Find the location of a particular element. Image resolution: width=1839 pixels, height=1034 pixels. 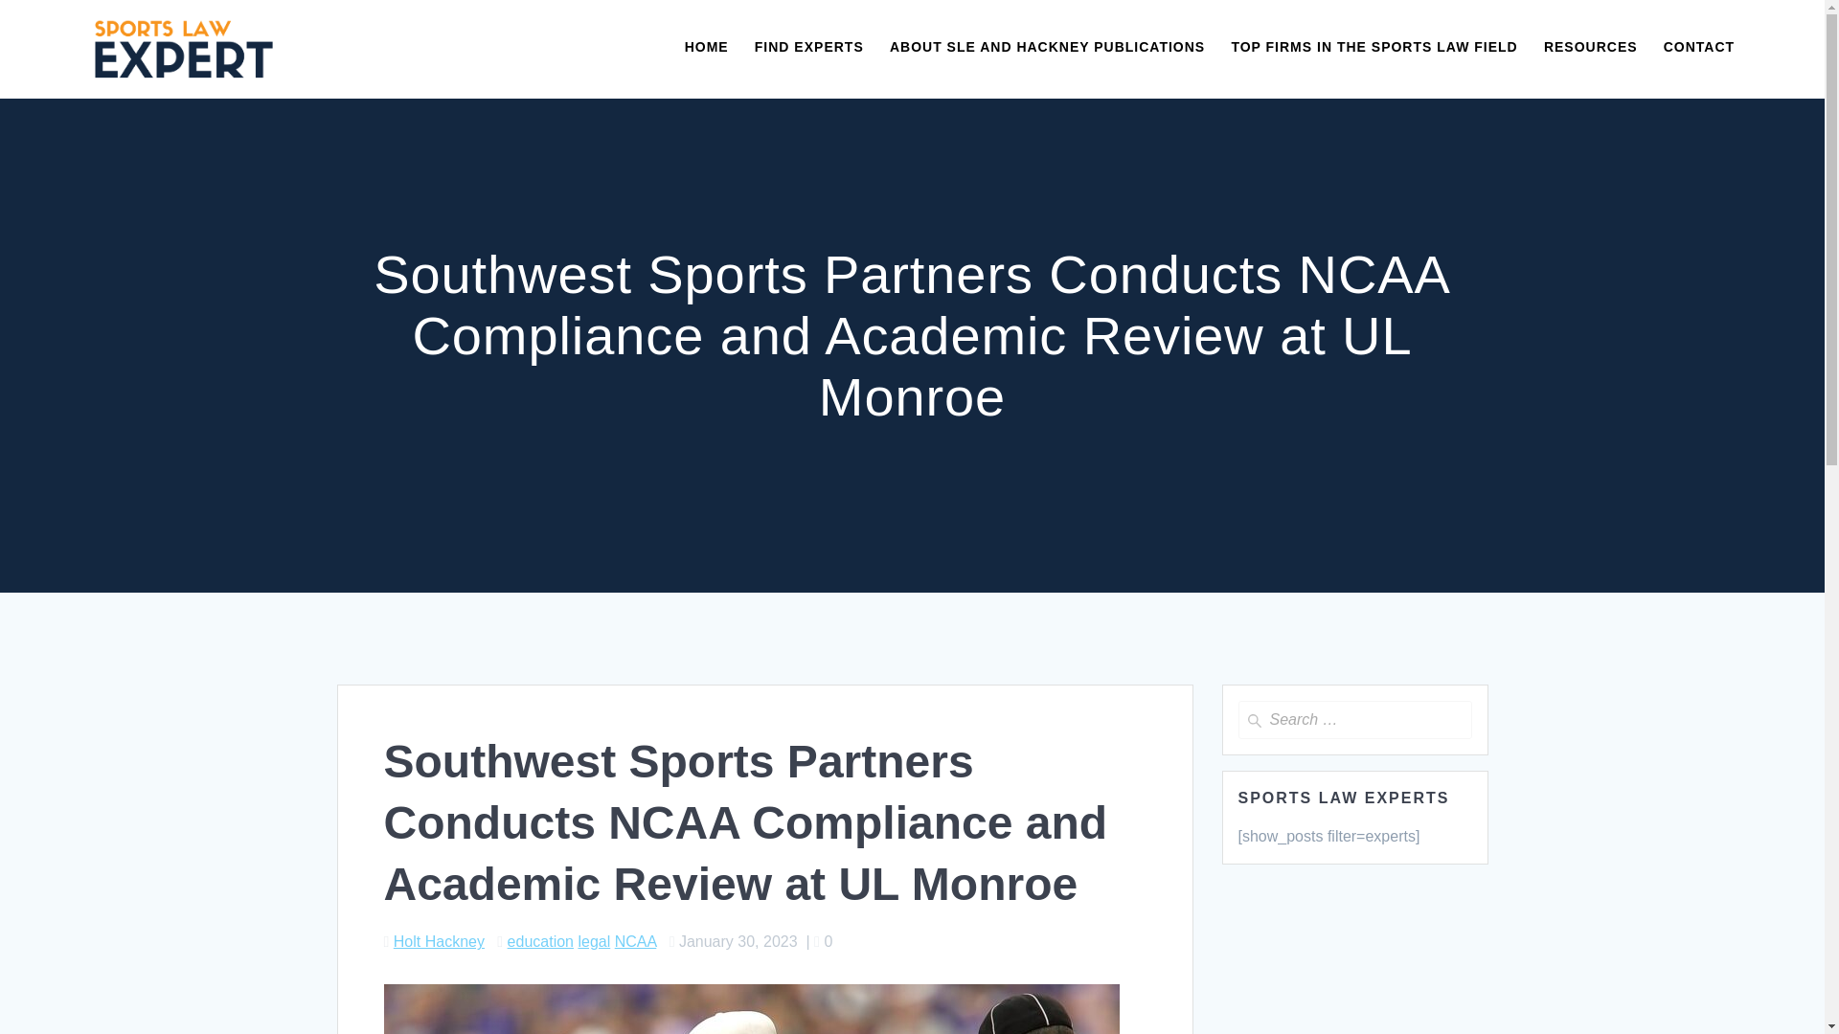

TOP FIRMS IN THE SPORTS LAW FIELD is located at coordinates (1374, 48).